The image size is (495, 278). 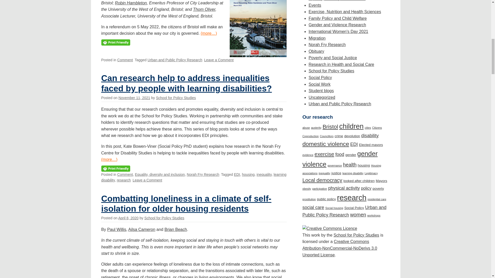 I want to click on Comment, so click(x=125, y=60).